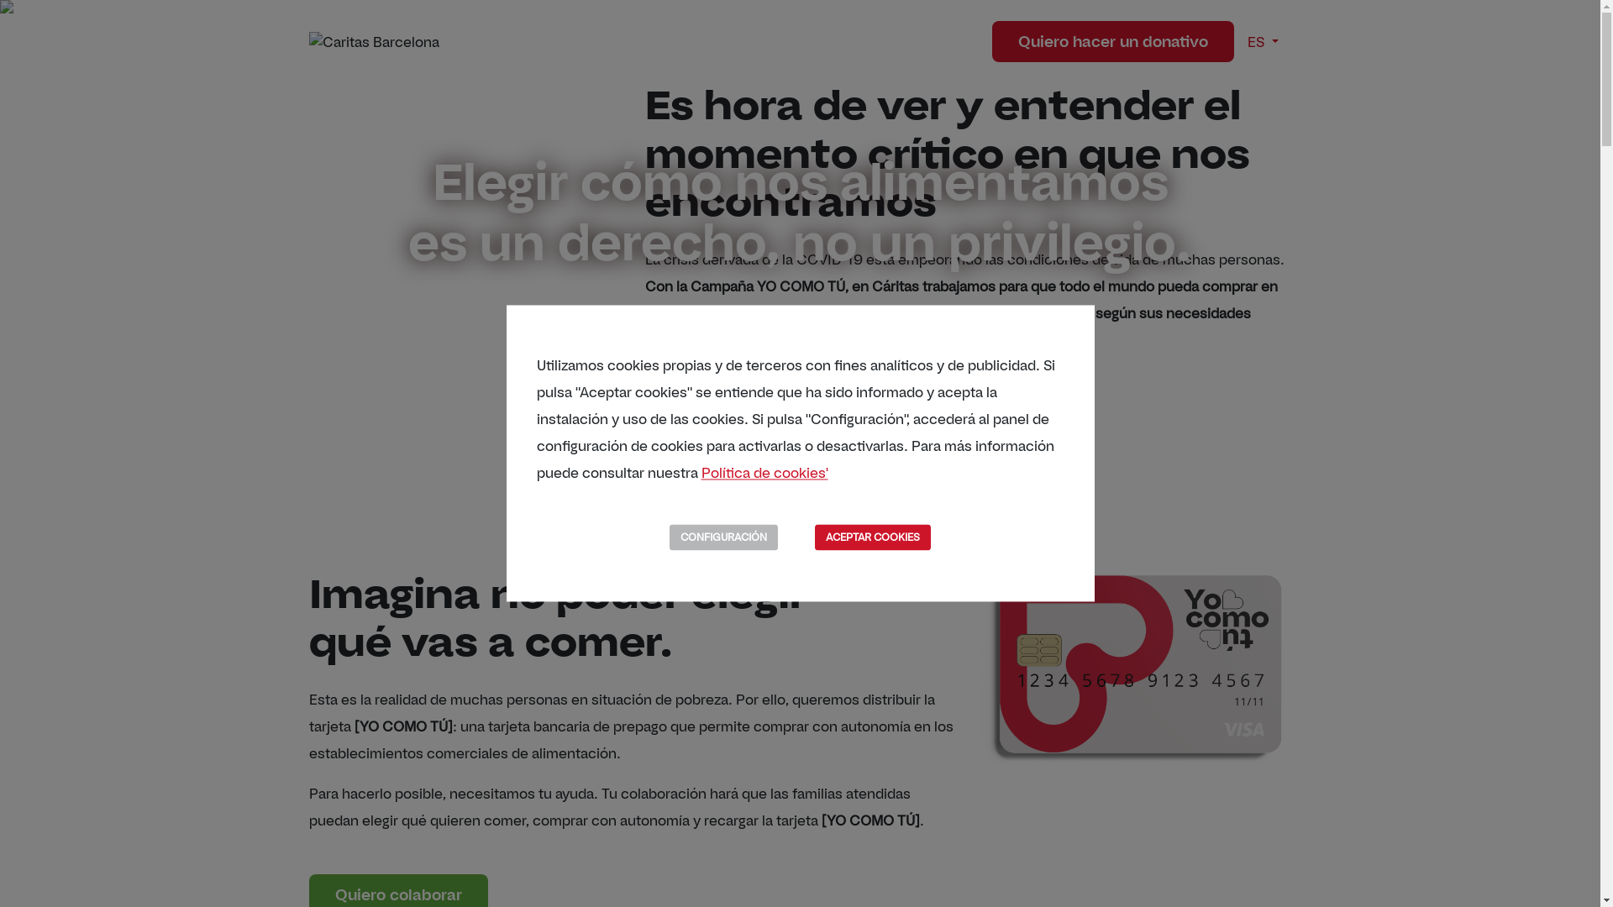 Image resolution: width=1613 pixels, height=907 pixels. I want to click on ES, so click(1263, 42).